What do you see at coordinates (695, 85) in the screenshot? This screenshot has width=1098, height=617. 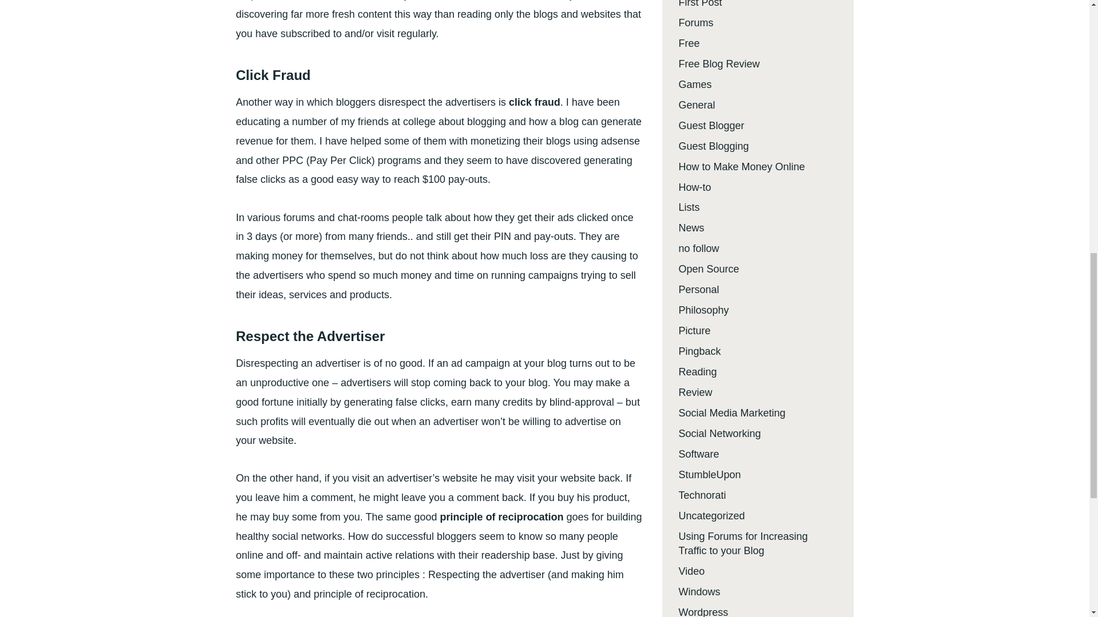 I see `Games` at bounding box center [695, 85].